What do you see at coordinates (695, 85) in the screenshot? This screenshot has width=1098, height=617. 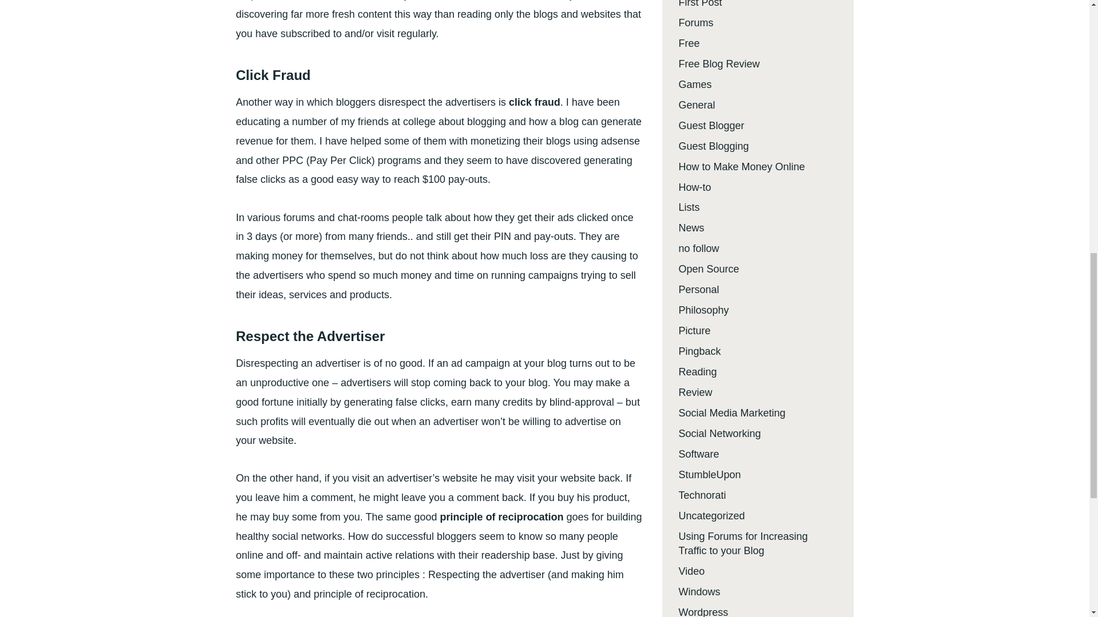 I see `Games` at bounding box center [695, 85].